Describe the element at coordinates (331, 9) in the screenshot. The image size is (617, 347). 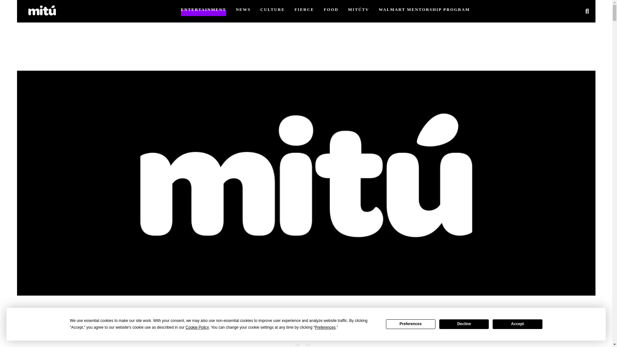
I see `FOOD` at that location.